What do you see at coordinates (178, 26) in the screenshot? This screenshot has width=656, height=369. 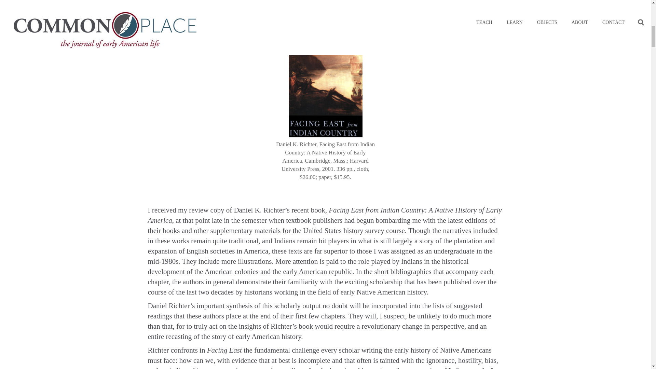 I see `Save to PDF` at bounding box center [178, 26].